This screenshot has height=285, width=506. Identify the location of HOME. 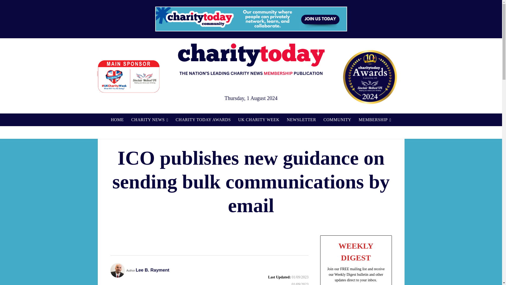
(117, 120).